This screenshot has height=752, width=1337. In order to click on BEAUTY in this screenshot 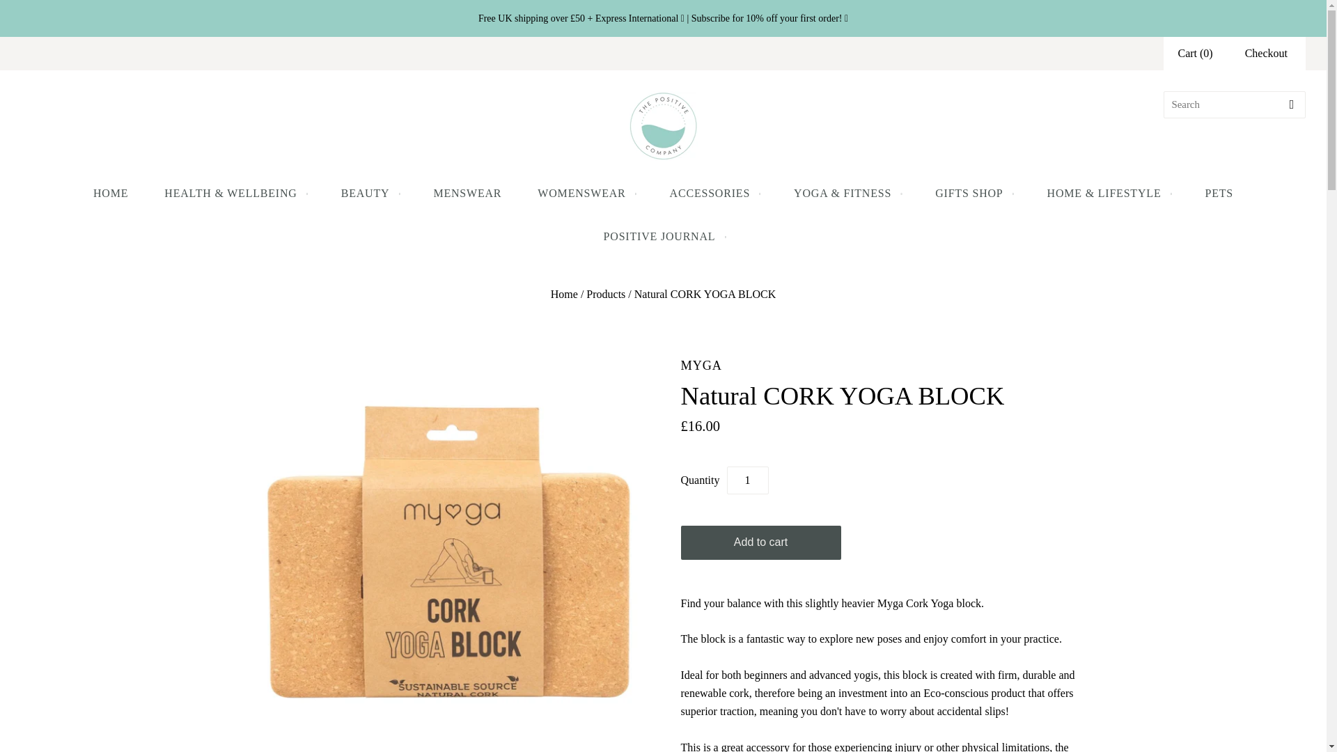, I will do `click(369, 194)`.